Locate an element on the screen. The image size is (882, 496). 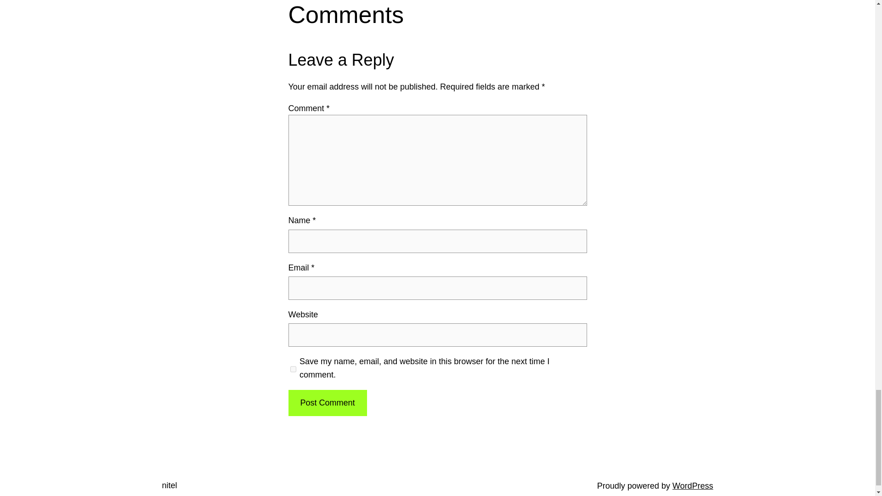
nitel is located at coordinates (169, 485).